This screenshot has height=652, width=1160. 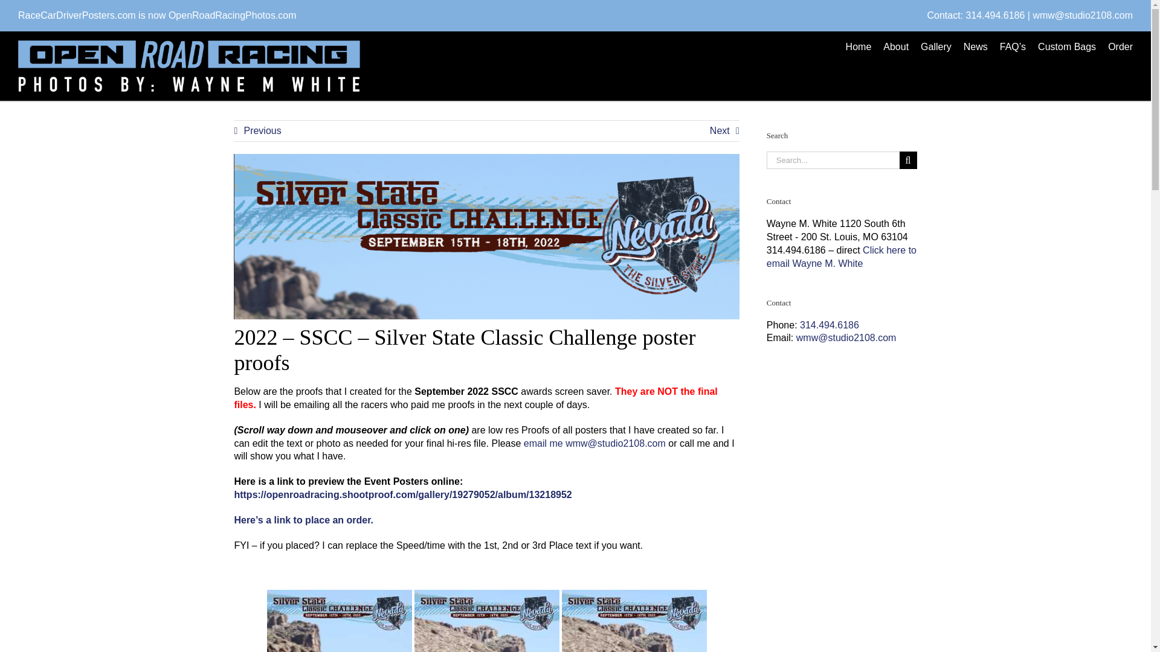 I want to click on 2022 SSCC poster graphic, so click(x=486, y=237).